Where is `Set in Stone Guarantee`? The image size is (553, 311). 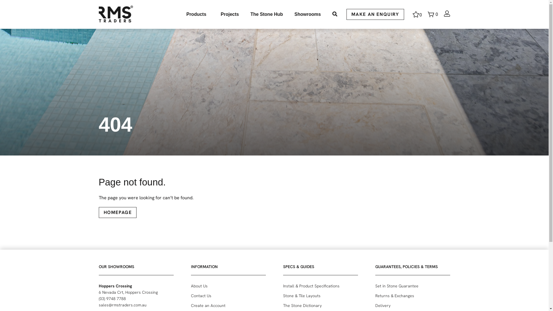
Set in Stone Guarantee is located at coordinates (412, 286).